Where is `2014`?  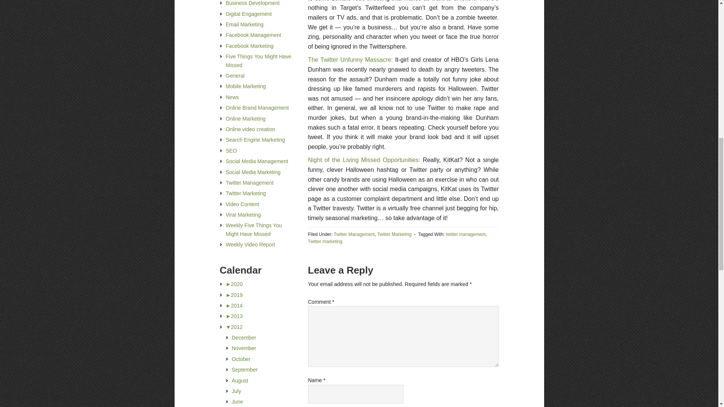 2014 is located at coordinates (234, 305).